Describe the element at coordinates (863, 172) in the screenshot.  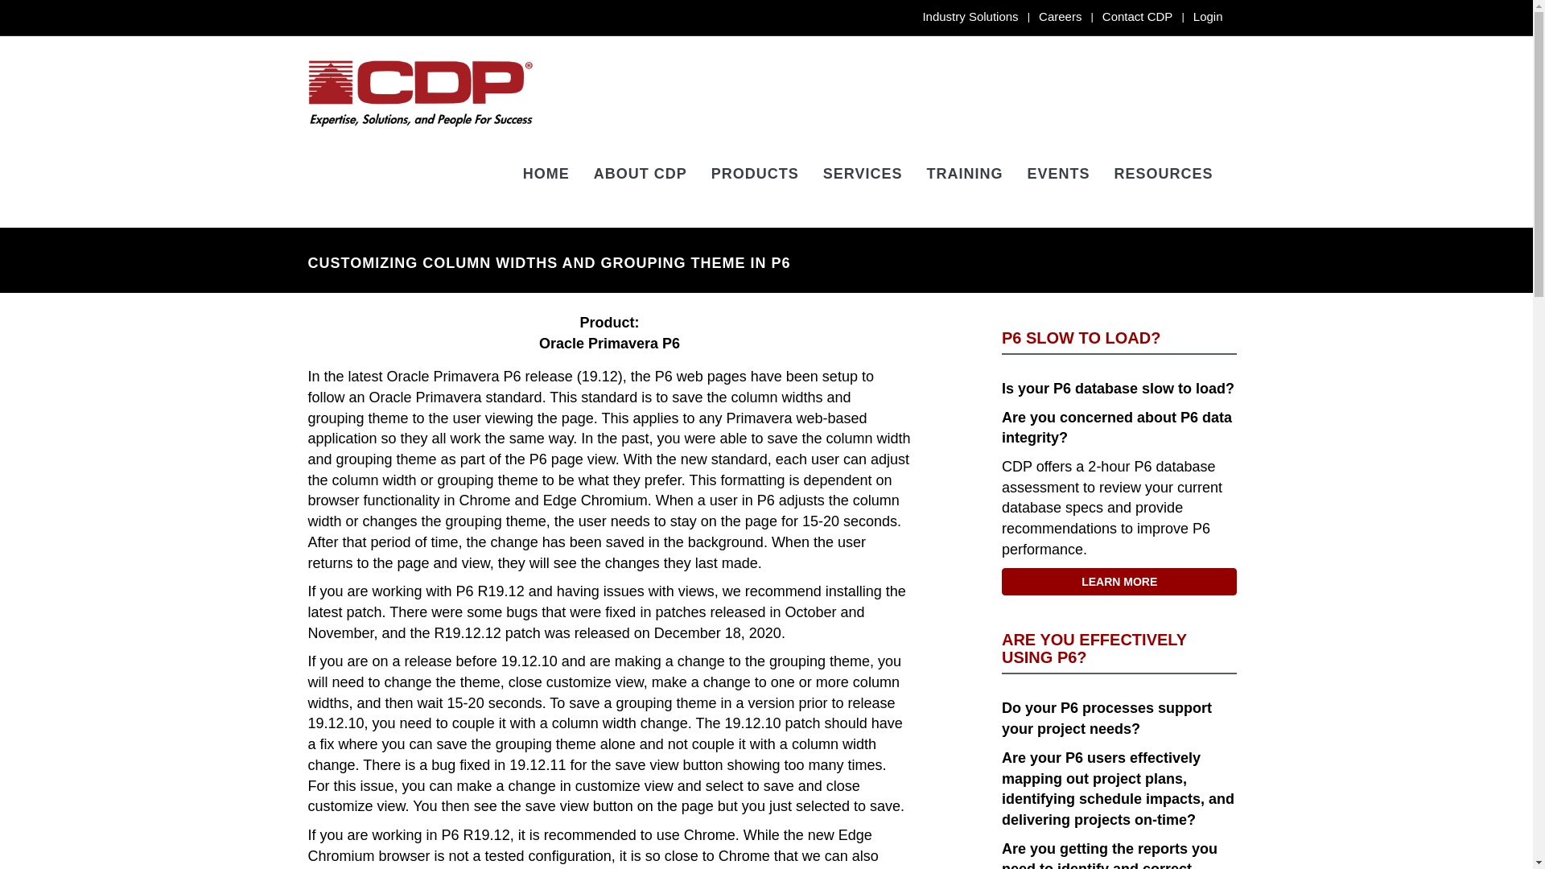
I see `Learn more about CDP services` at that location.